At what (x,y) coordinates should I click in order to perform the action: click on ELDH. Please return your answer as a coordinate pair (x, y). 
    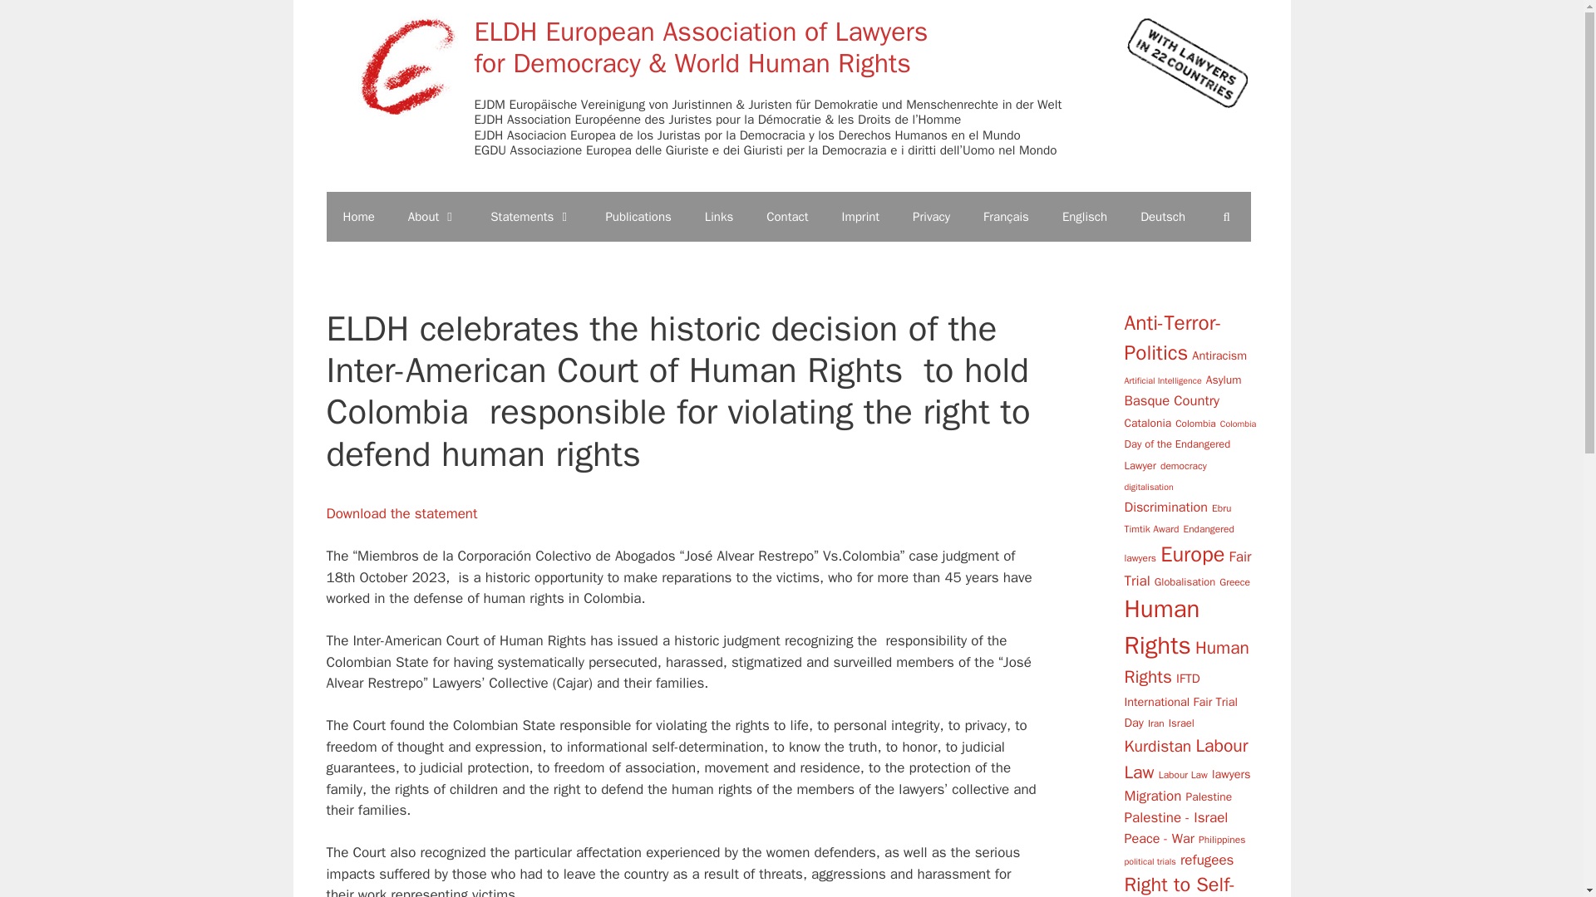
    Looking at the image, I should click on (407, 65).